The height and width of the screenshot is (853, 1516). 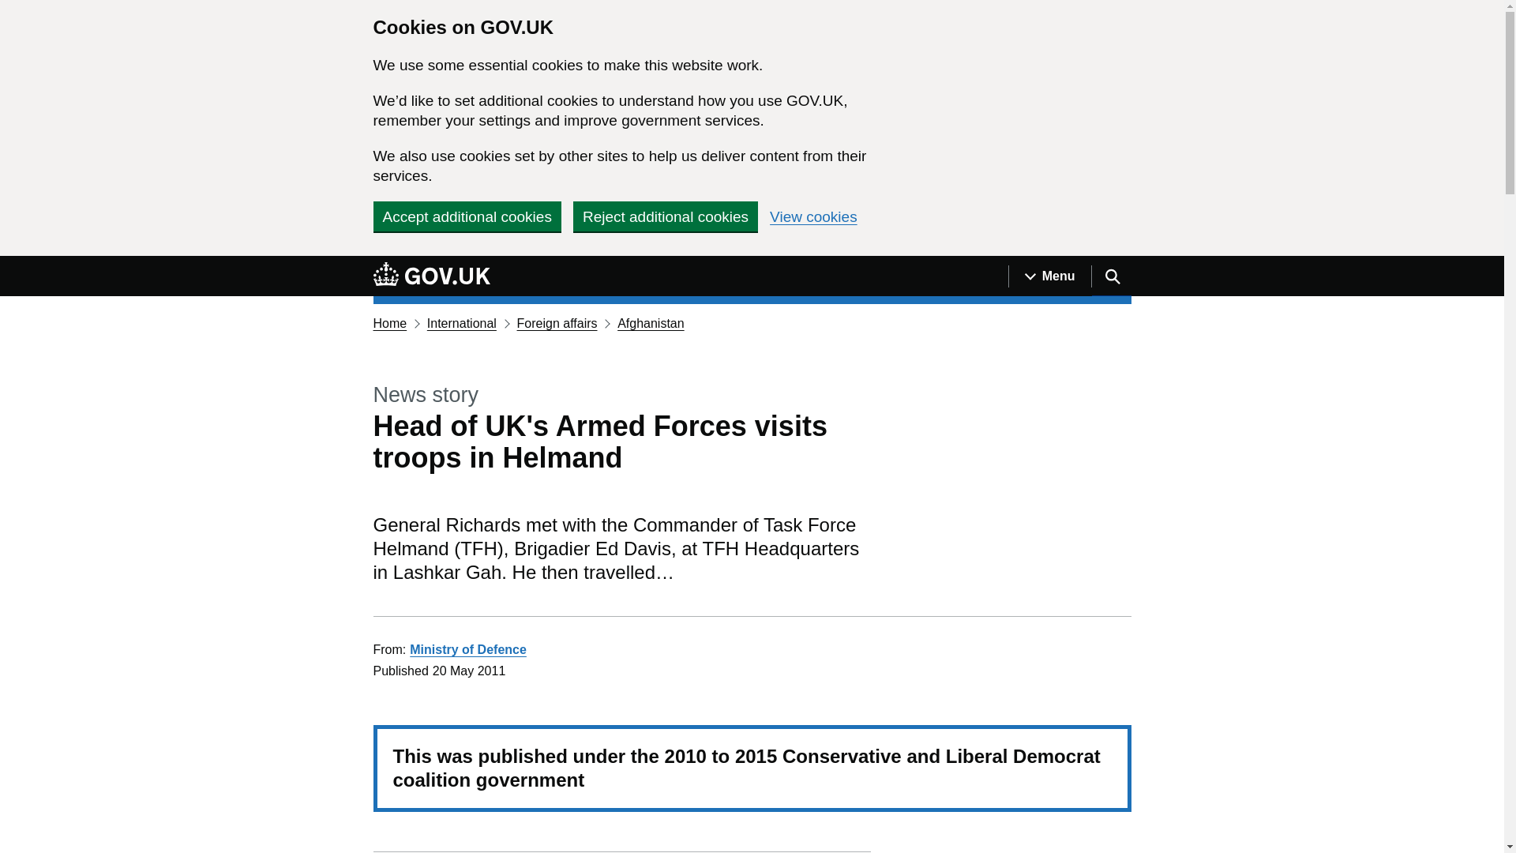 What do you see at coordinates (431, 276) in the screenshot?
I see `GOV.UK` at bounding box center [431, 276].